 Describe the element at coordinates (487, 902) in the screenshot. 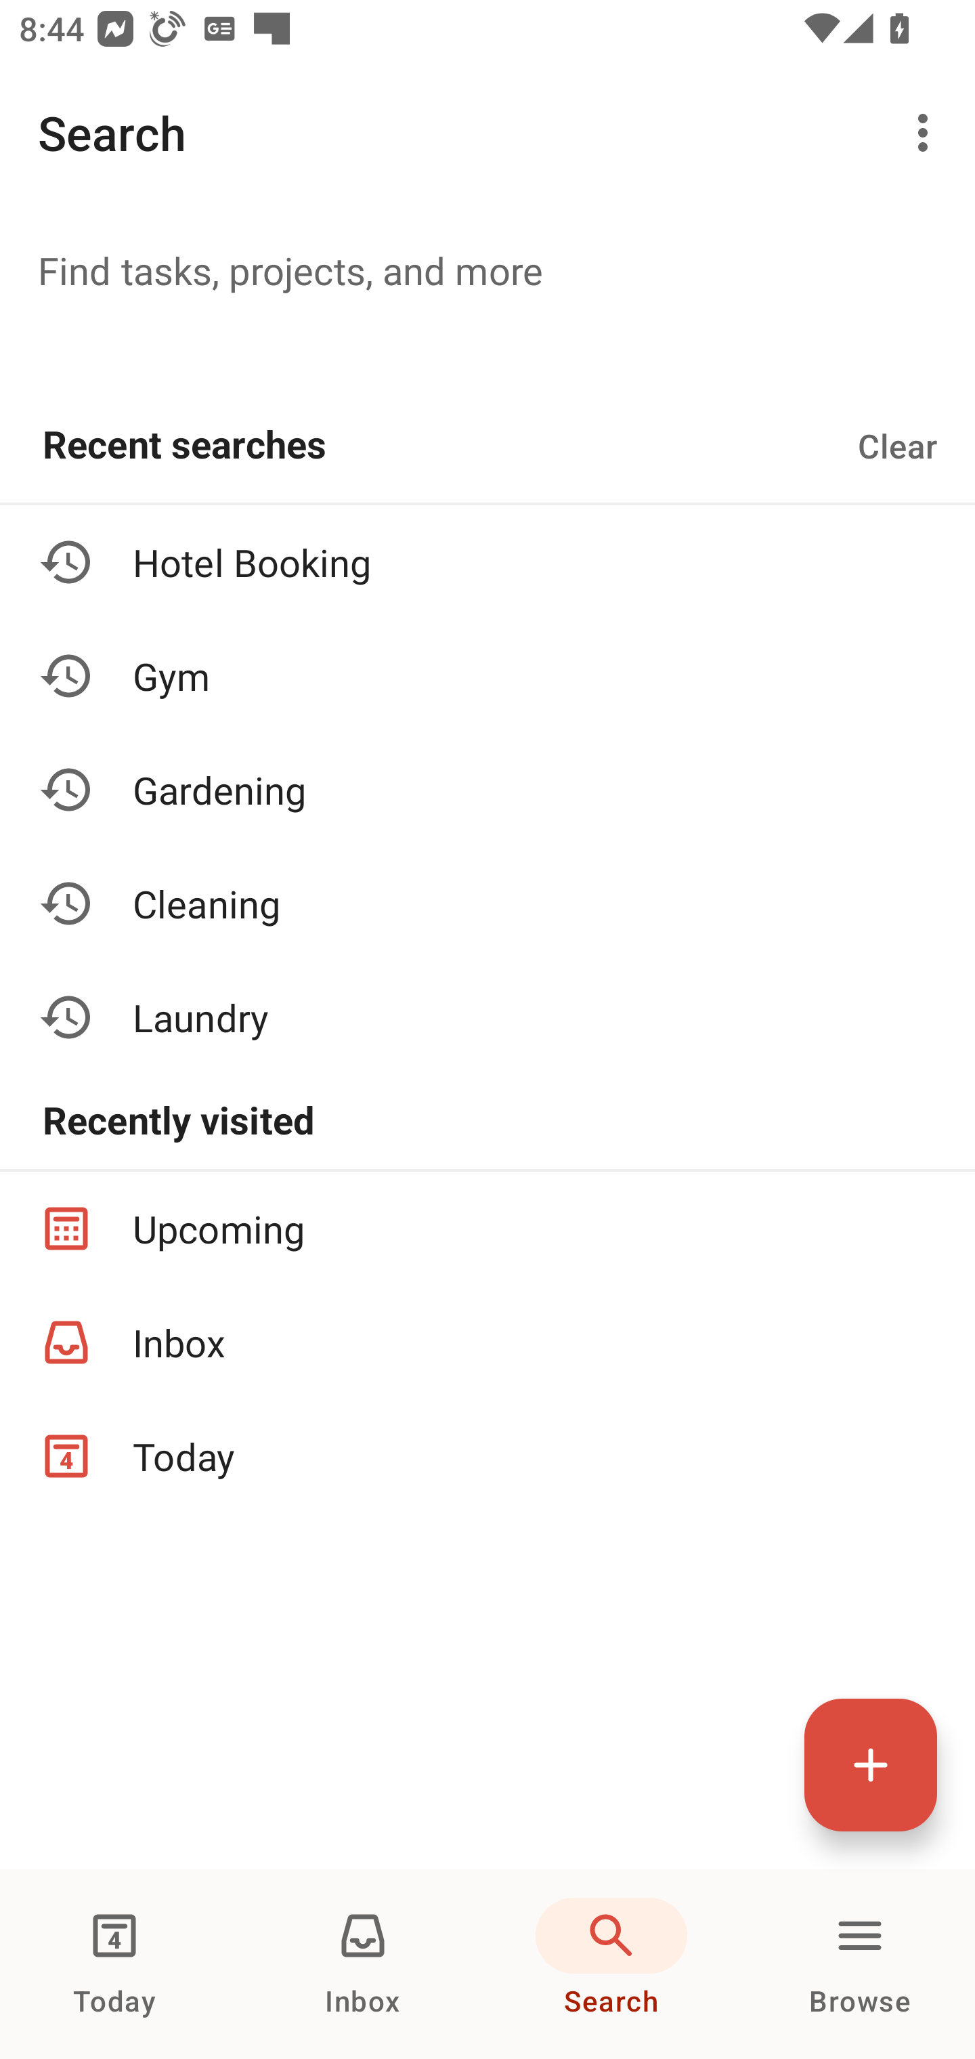

I see `Cleaning` at that location.